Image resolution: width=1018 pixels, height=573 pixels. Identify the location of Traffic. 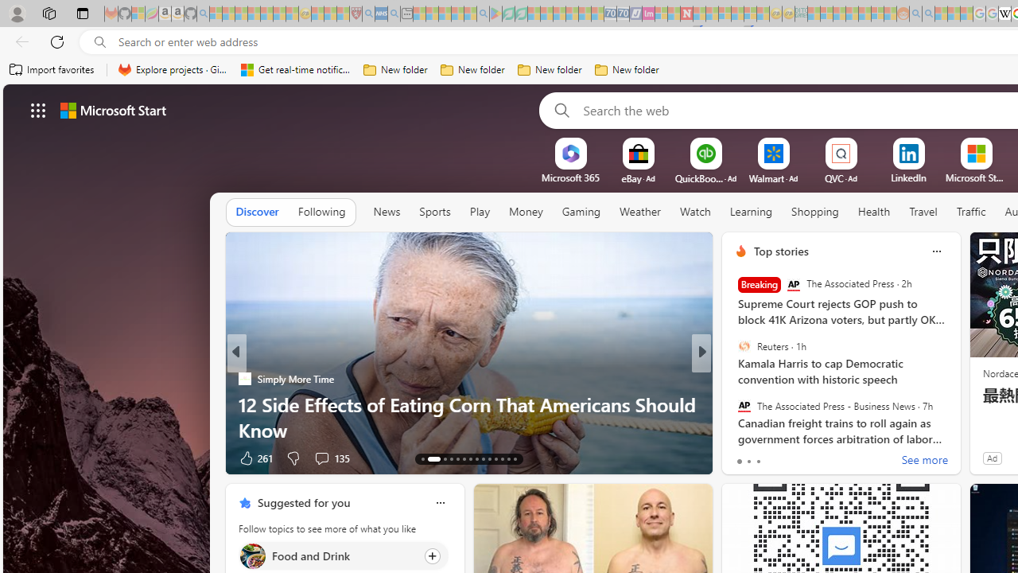
(970, 212).